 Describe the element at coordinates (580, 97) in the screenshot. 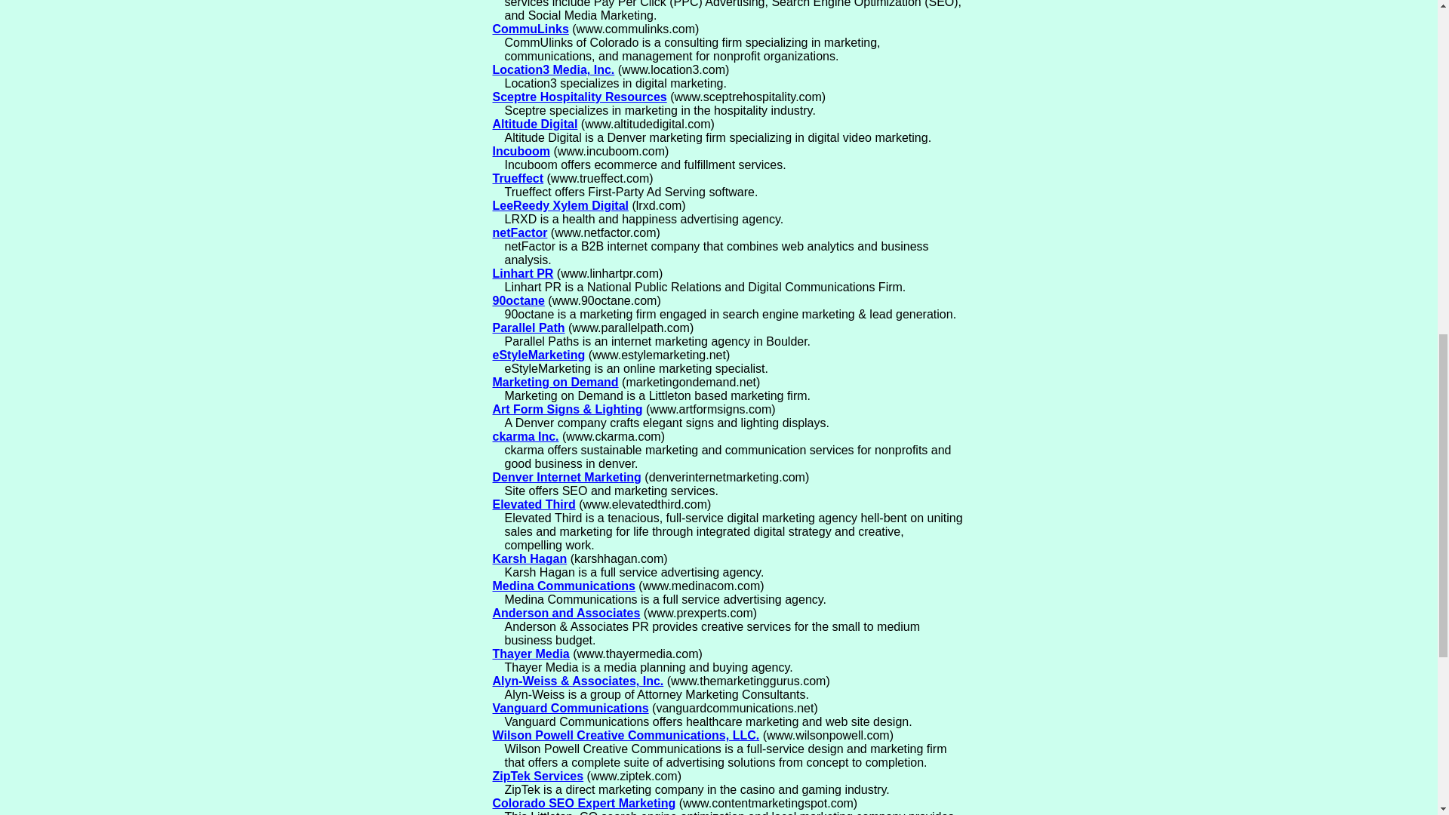

I see `Sceptre Hospitality Resources` at that location.